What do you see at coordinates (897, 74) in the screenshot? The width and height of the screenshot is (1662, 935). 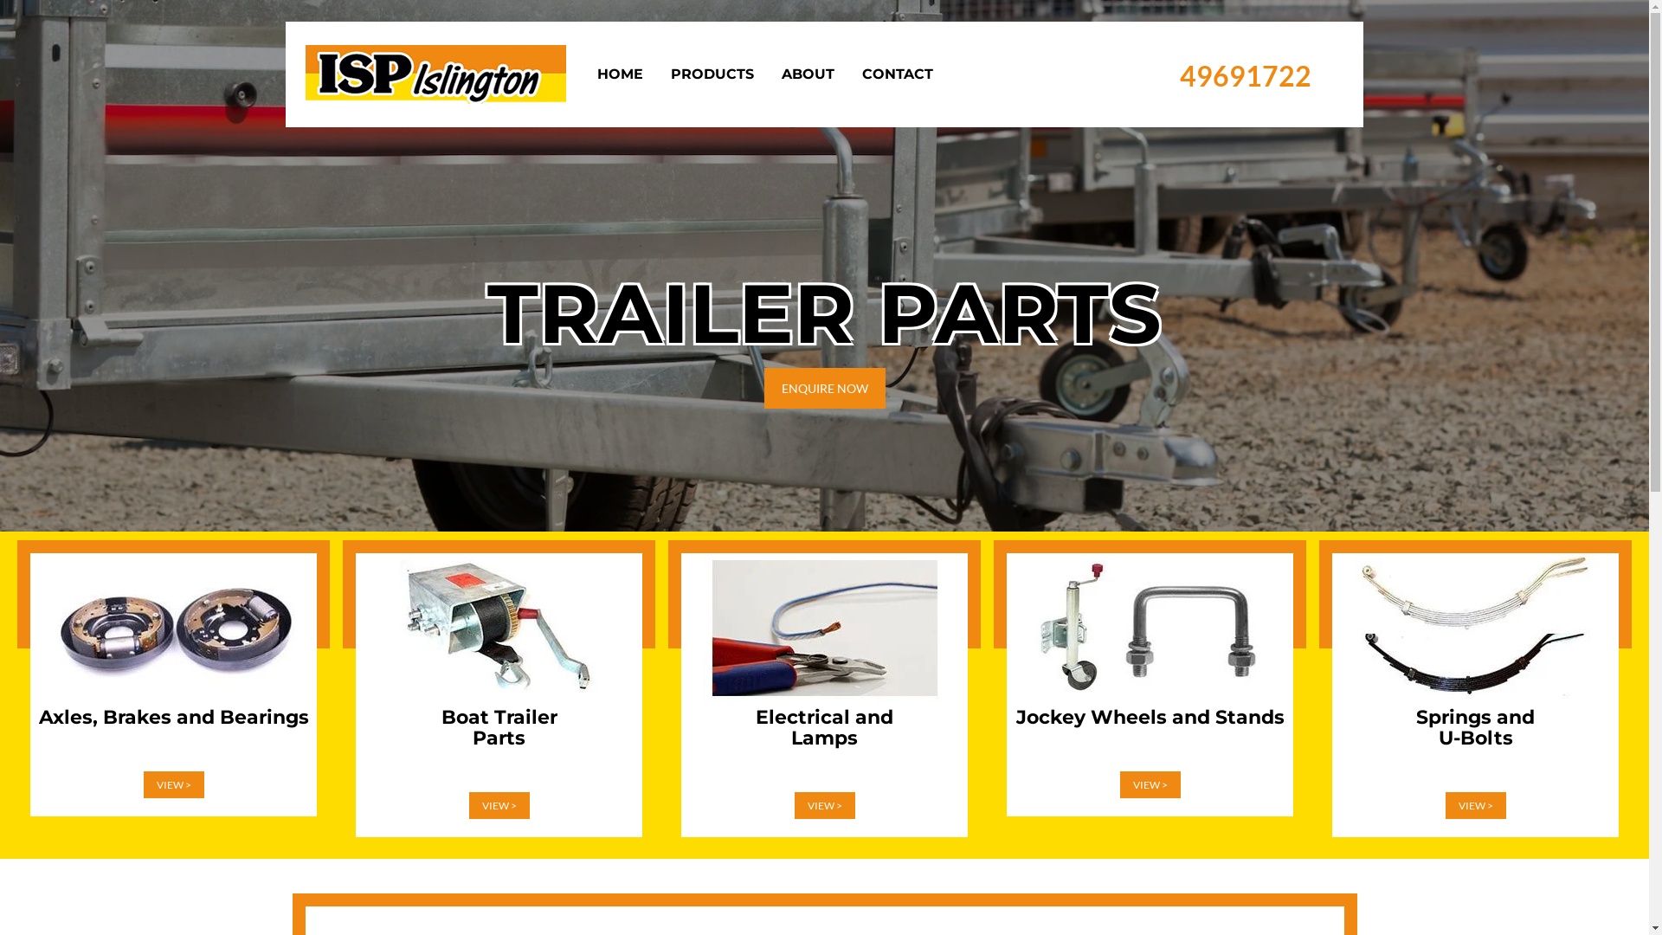 I see `CONTACT` at bounding box center [897, 74].